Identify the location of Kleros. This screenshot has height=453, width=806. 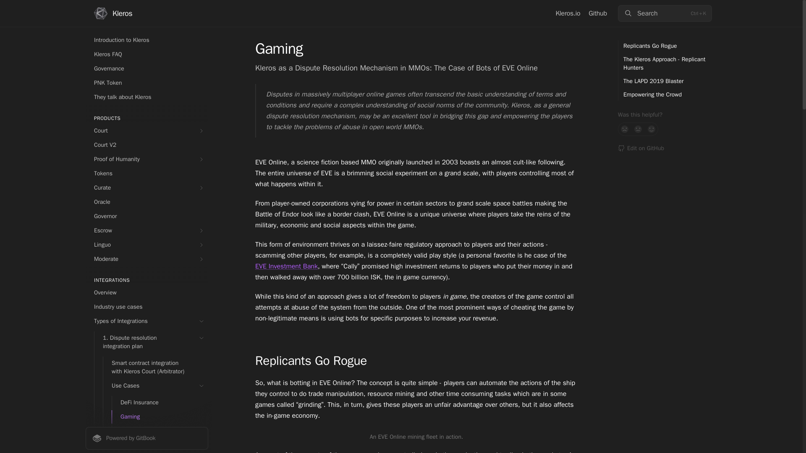
(113, 13).